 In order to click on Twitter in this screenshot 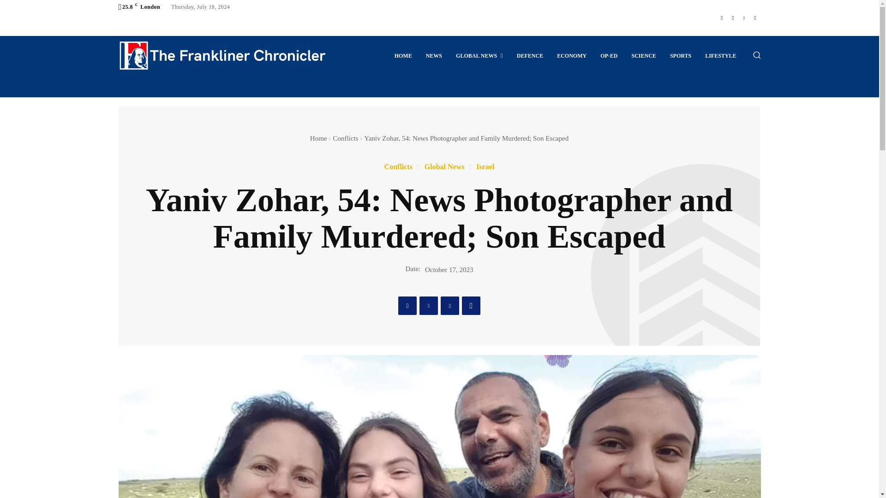, I will do `click(428, 305)`.